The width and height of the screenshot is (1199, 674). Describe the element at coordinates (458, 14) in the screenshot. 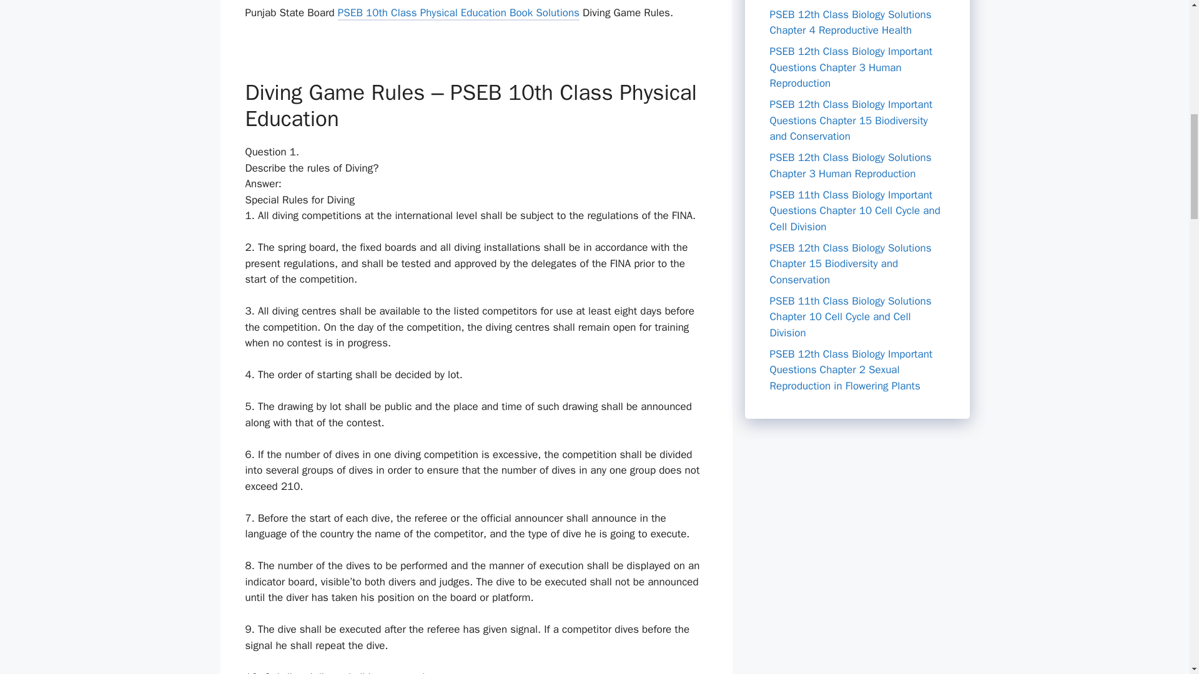

I see `PSEB 10th Class Physical Education Book Solutions` at that location.